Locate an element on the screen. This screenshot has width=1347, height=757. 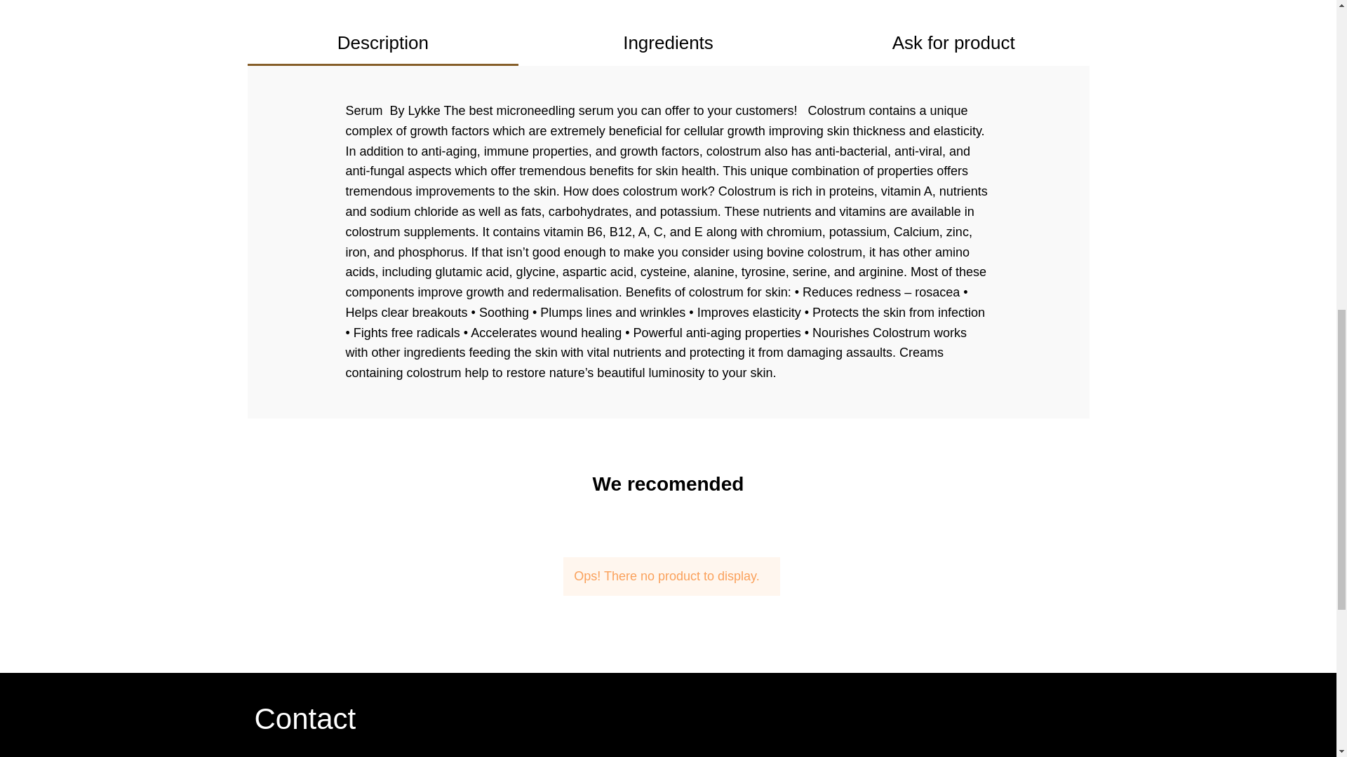
Ask for product is located at coordinates (953, 49).